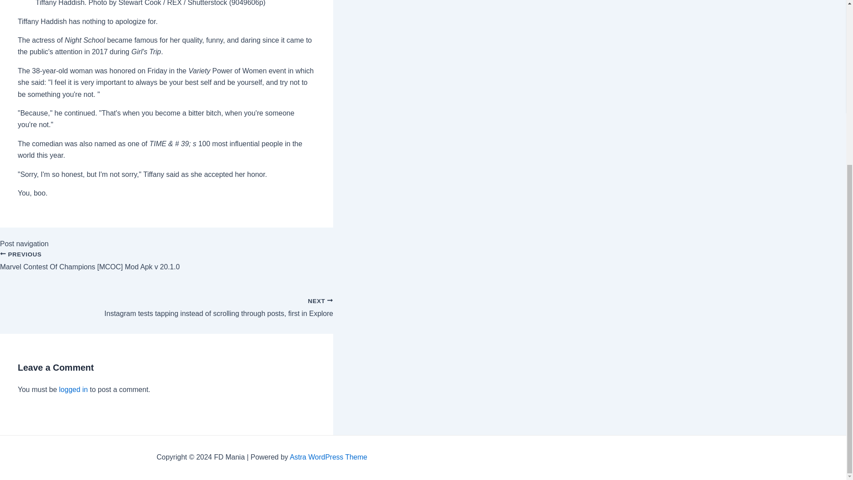  Describe the element at coordinates (329, 457) in the screenshot. I see `Astra WordPress Theme` at that location.